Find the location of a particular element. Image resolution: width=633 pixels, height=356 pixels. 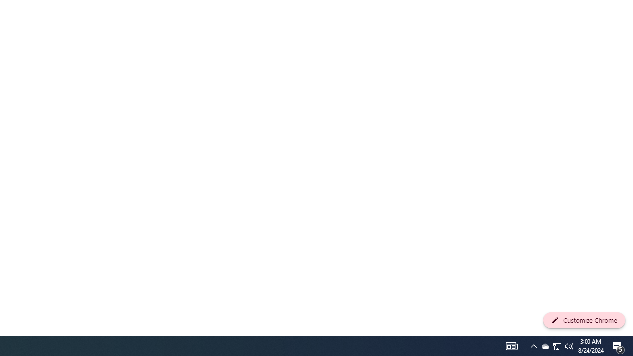

Customize Chrome is located at coordinates (584, 320).